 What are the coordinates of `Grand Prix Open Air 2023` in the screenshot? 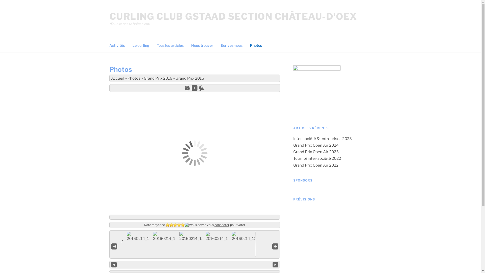 It's located at (316, 152).